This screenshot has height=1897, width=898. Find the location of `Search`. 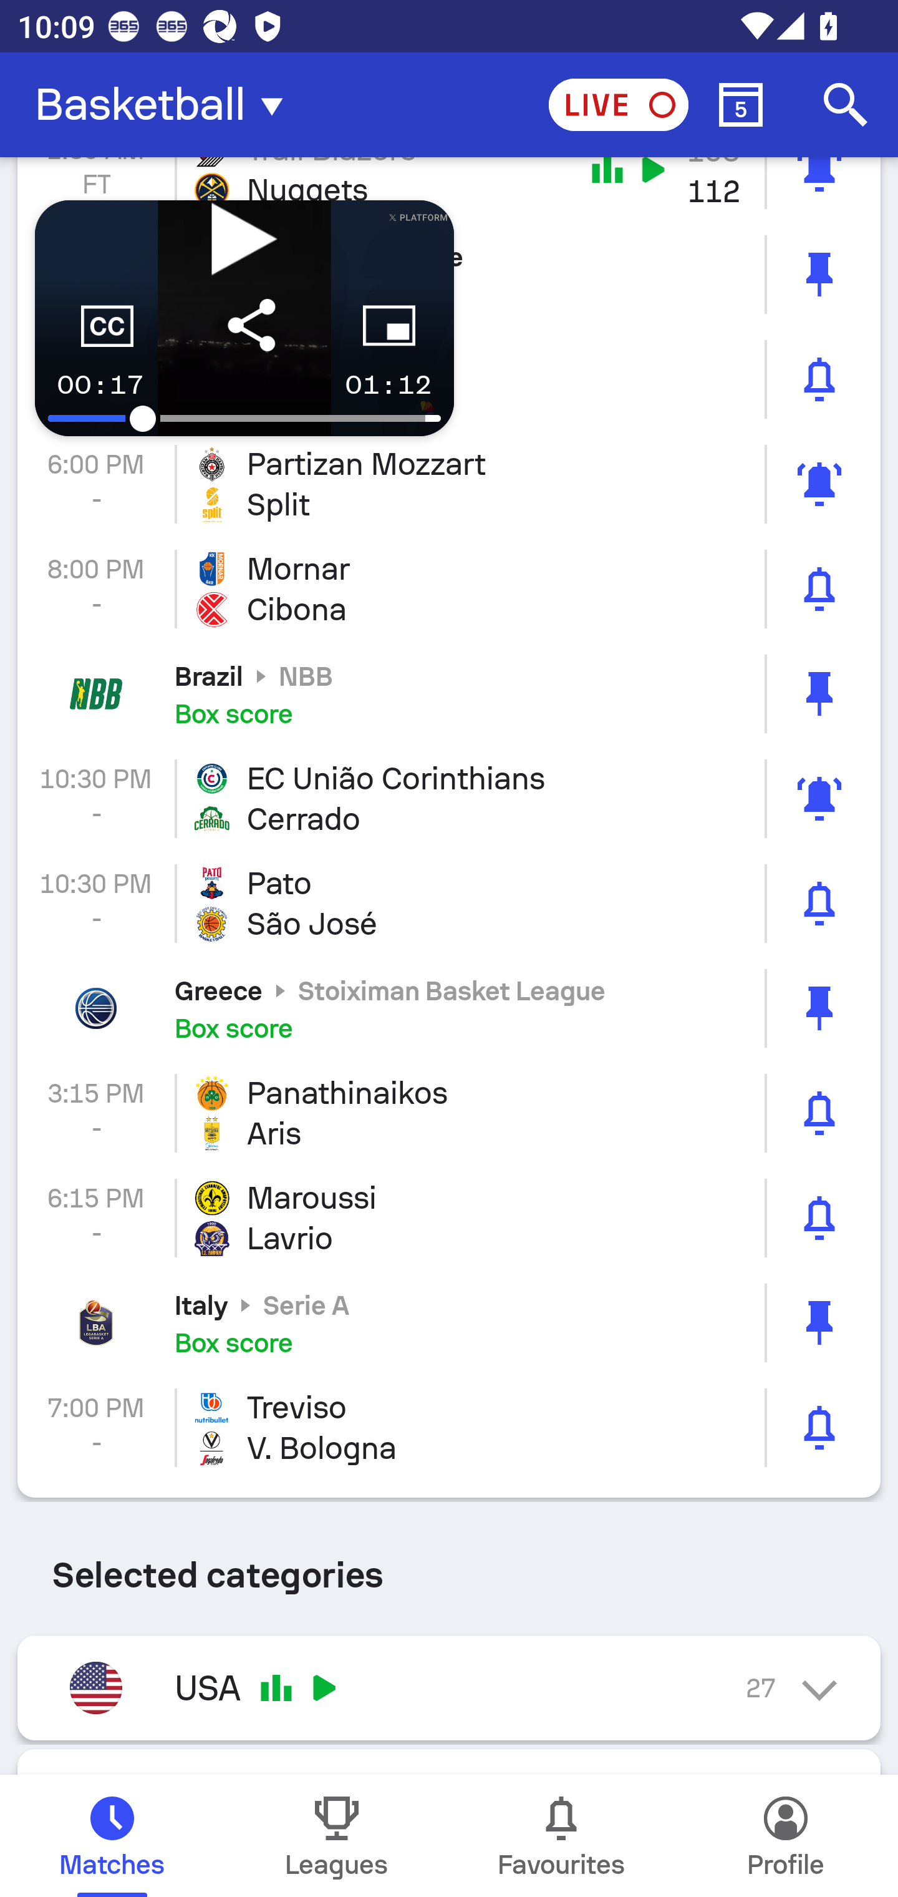

Search is located at coordinates (846, 105).